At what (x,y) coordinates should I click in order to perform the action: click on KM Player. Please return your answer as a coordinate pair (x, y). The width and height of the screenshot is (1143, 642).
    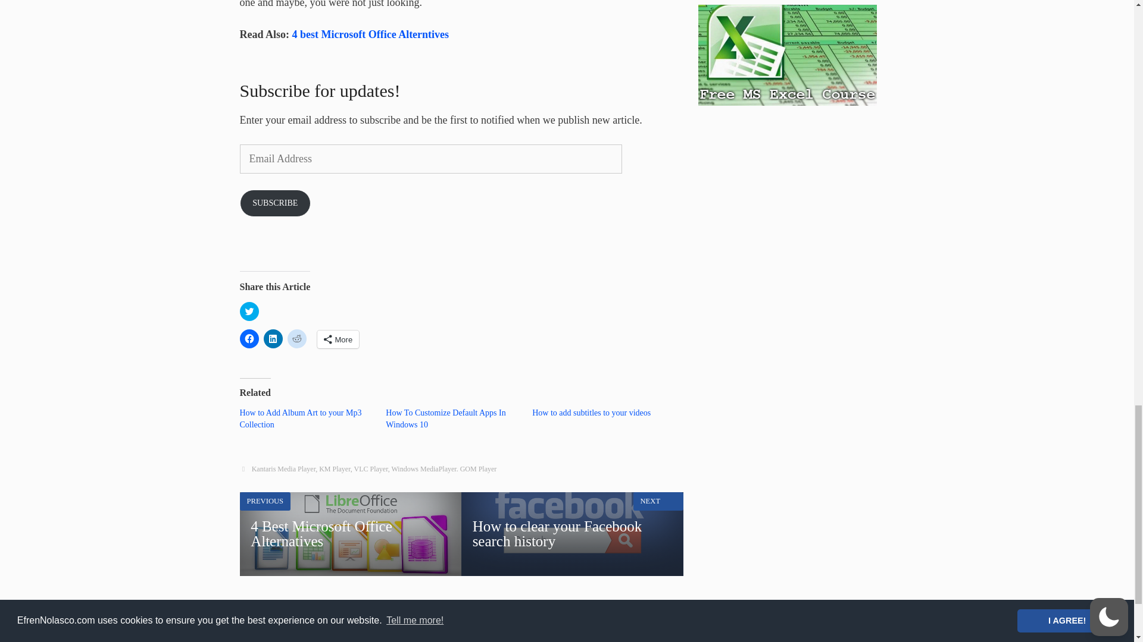
    Looking at the image, I should click on (335, 468).